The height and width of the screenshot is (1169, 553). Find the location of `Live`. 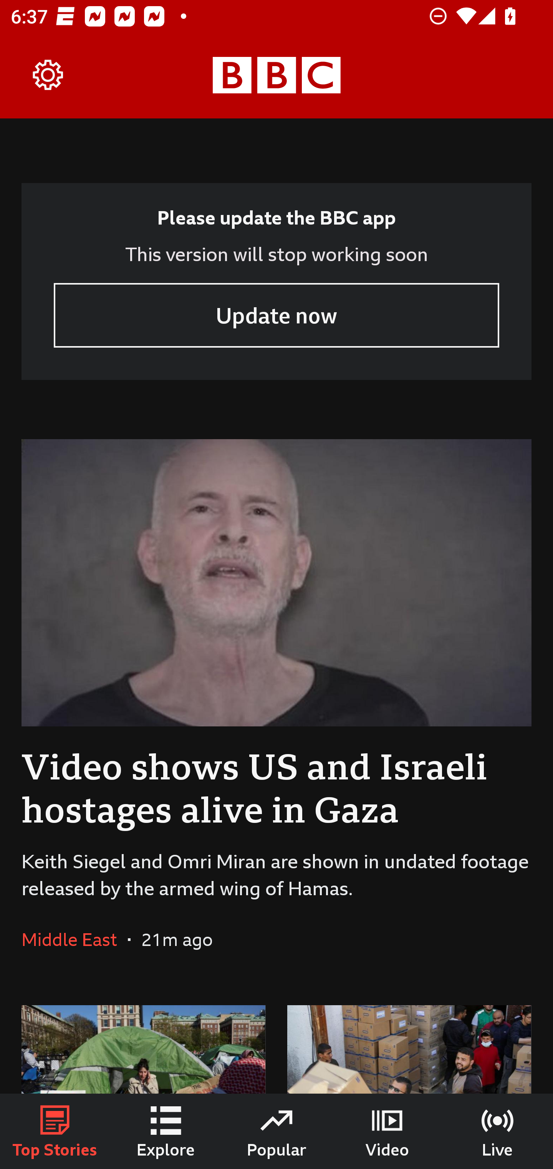

Live is located at coordinates (498, 1131).